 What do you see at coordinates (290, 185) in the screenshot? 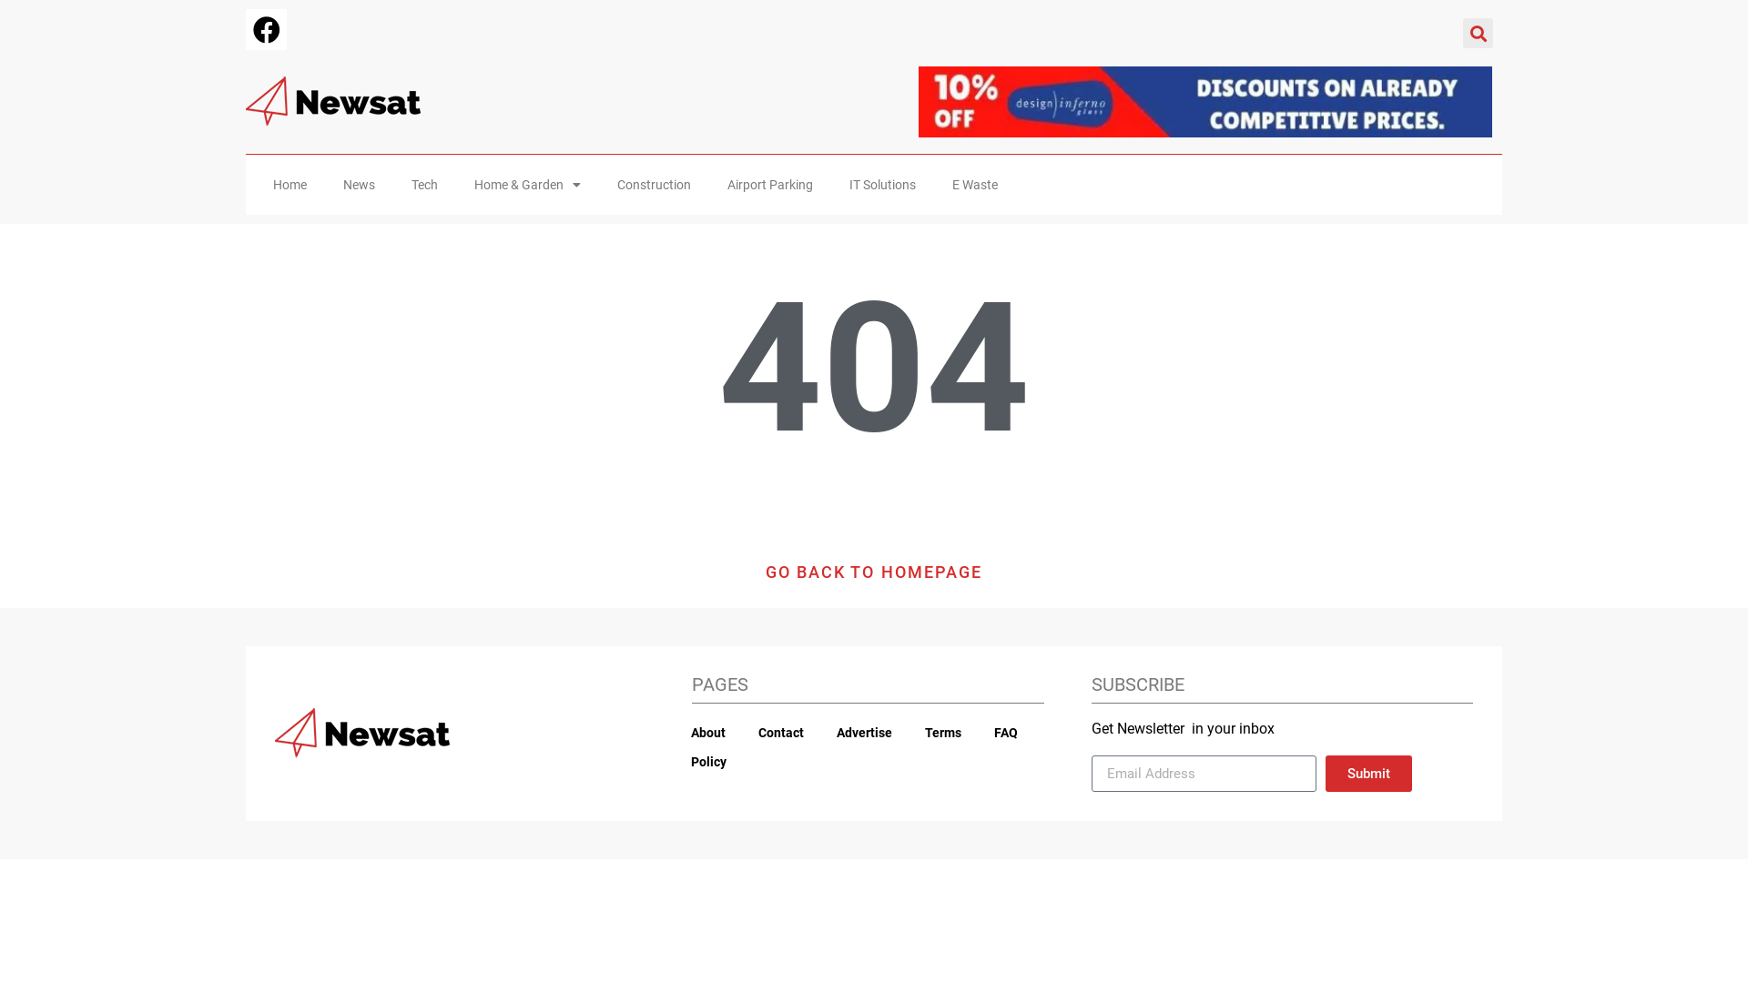
I see `Home` at bounding box center [290, 185].